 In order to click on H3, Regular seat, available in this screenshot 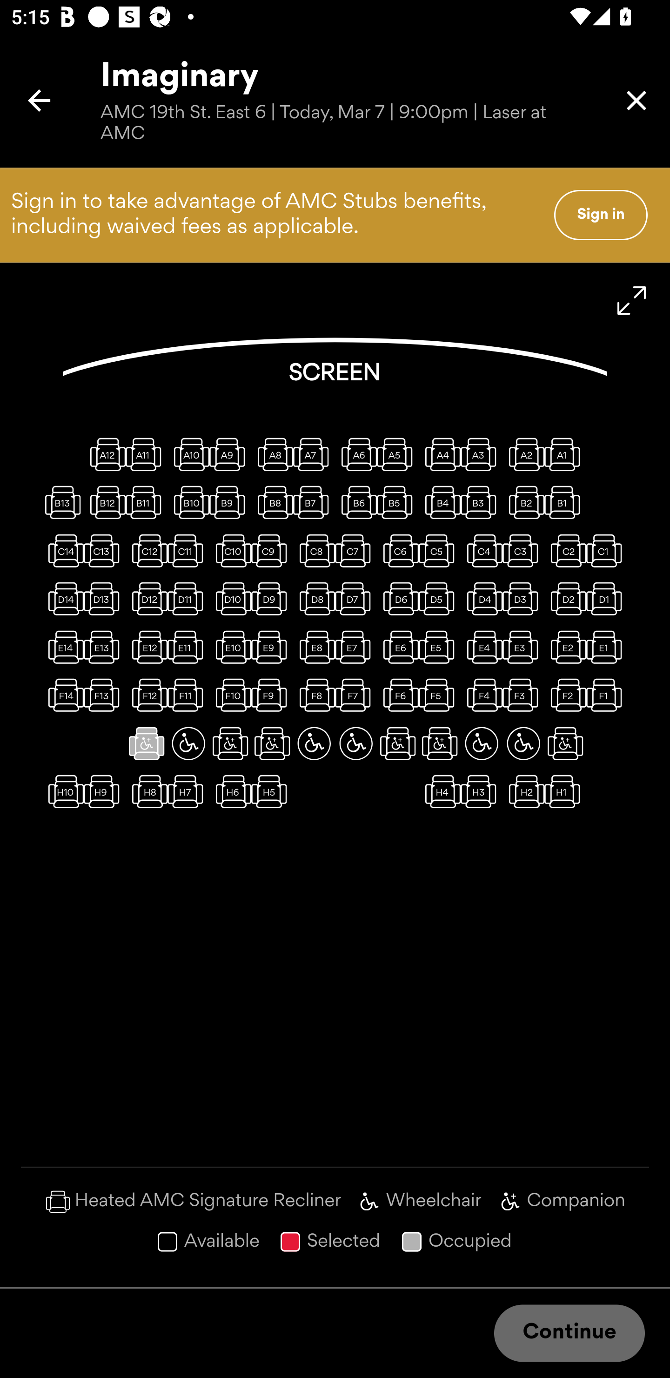, I will do `click(482, 791)`.